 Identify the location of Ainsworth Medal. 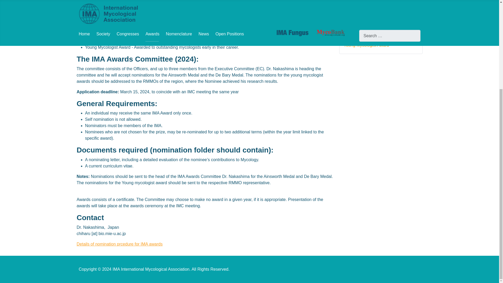
(359, 37).